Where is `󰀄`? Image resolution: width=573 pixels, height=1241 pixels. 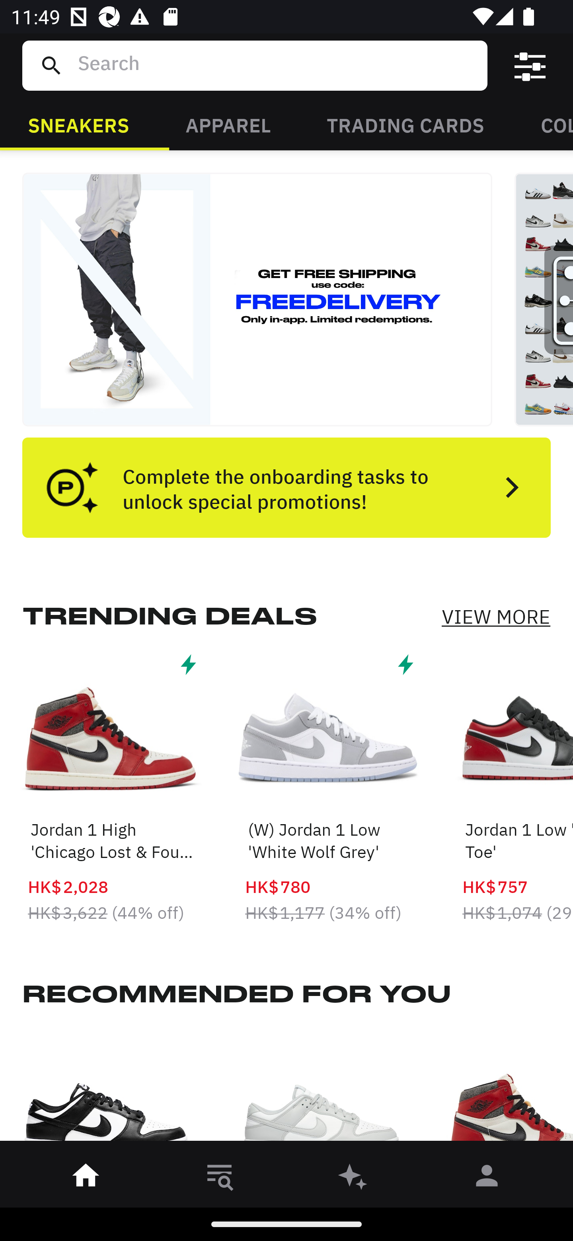 󰀄 is located at coordinates (487, 1178).